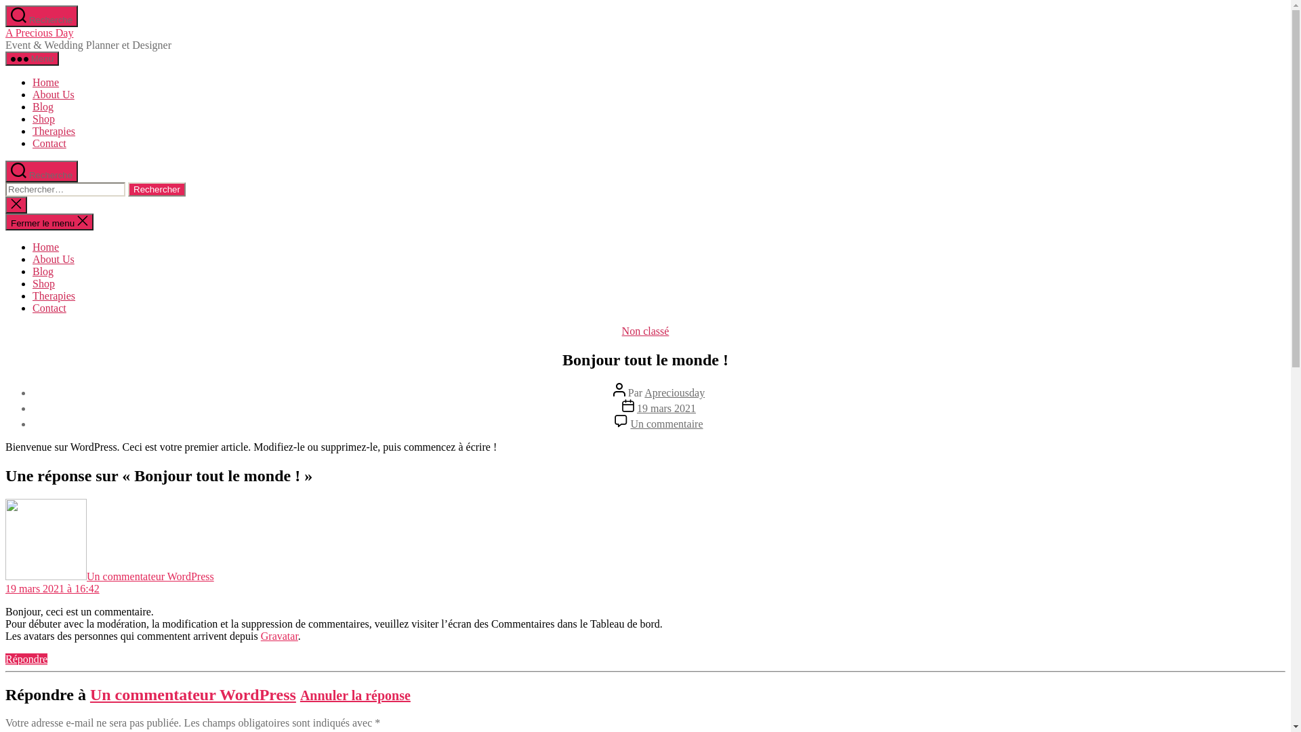 The width and height of the screenshot is (1301, 732). I want to click on Therapies, so click(54, 296).